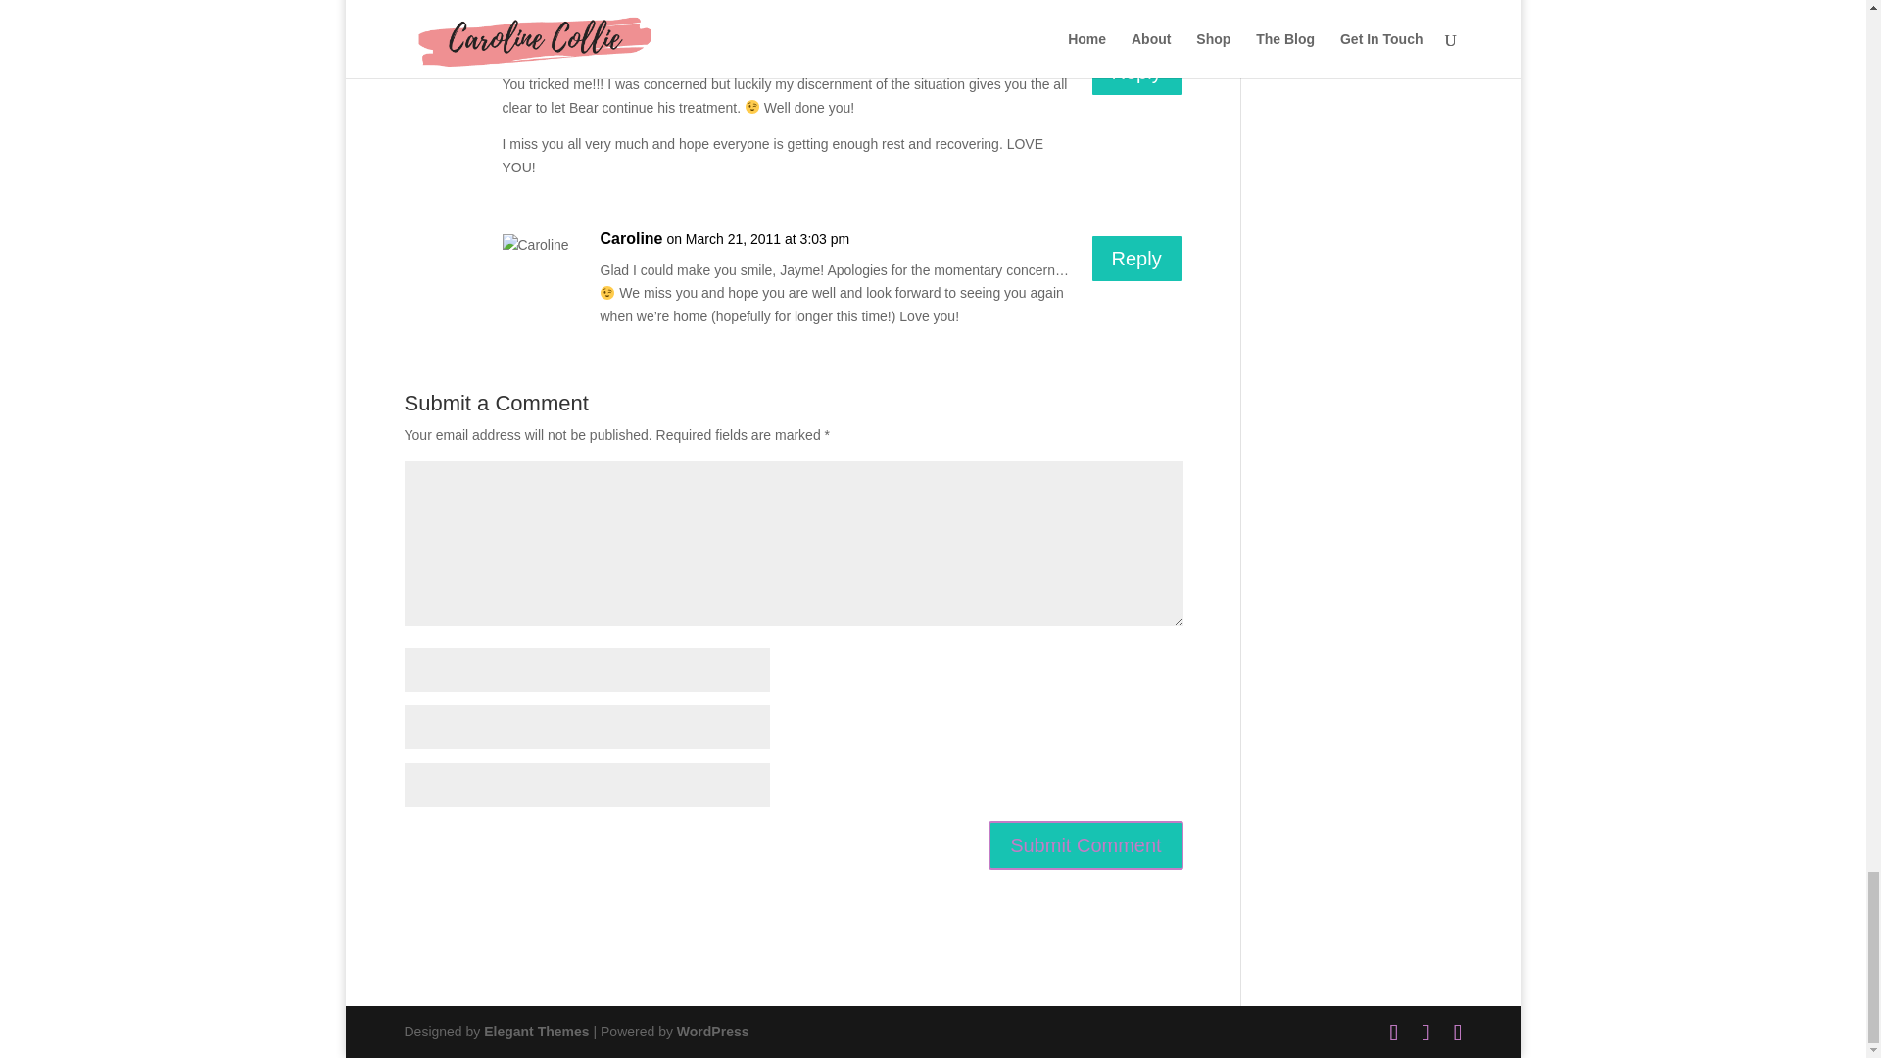  Describe the element at coordinates (1085, 844) in the screenshot. I see `Submit Comment` at that location.